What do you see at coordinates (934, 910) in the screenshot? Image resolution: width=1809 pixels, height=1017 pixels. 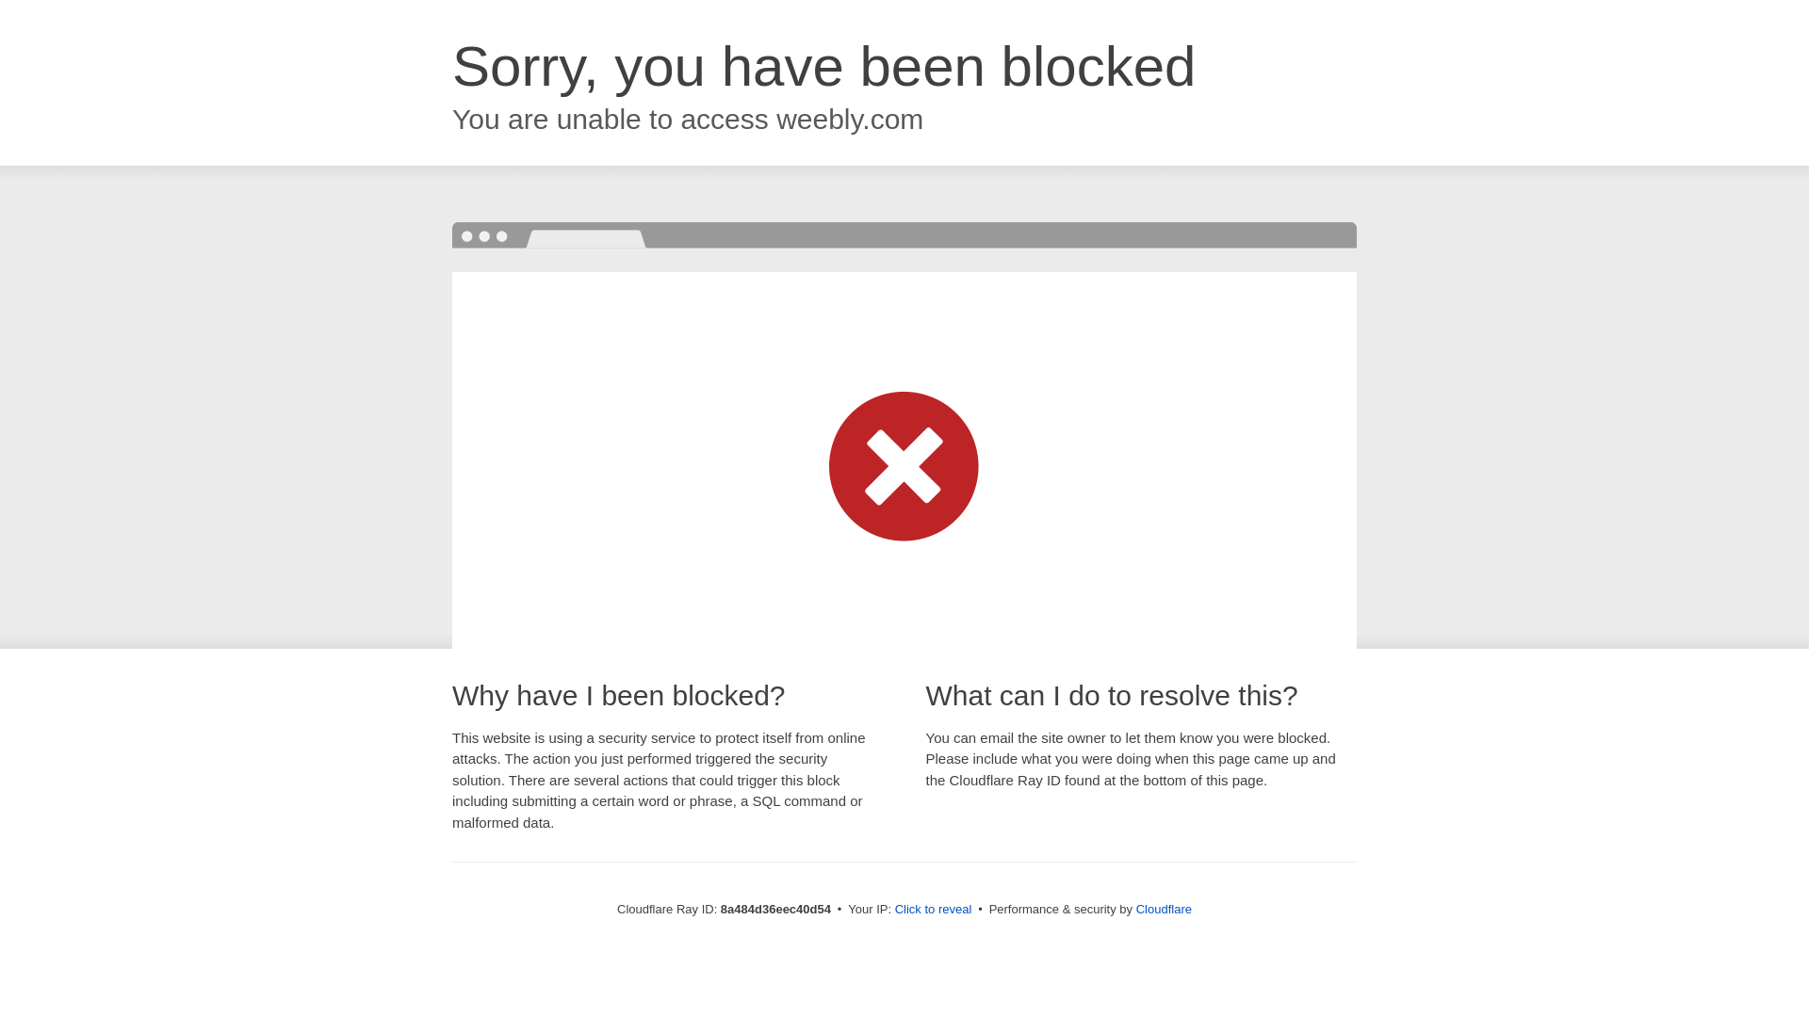 I see `Click to reveal` at bounding box center [934, 910].